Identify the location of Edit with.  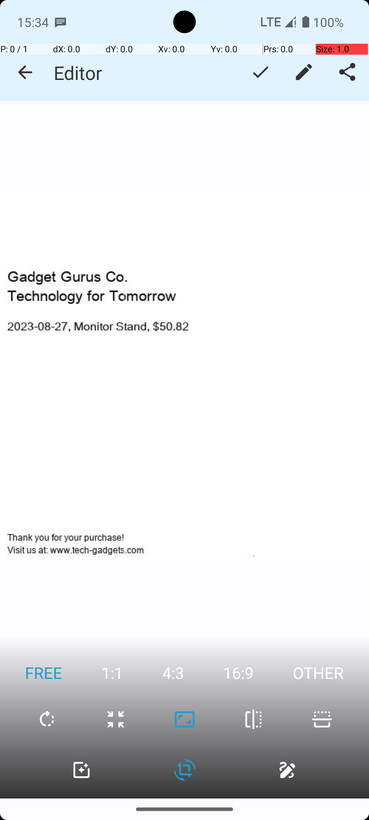
(304, 72).